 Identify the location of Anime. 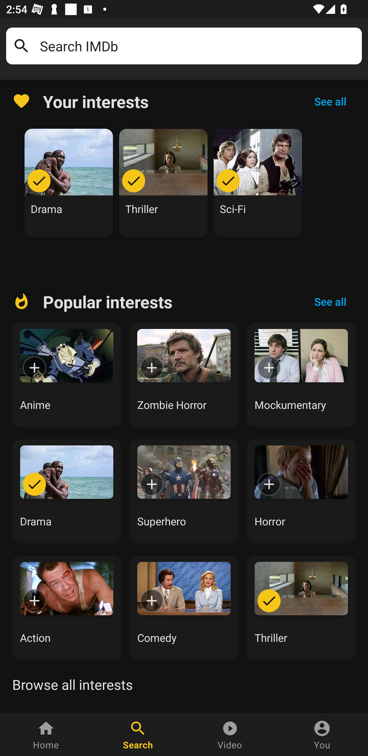
(66, 375).